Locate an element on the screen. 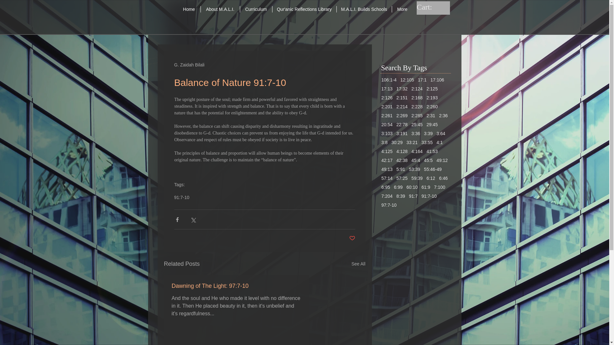  2:260 is located at coordinates (432, 107).